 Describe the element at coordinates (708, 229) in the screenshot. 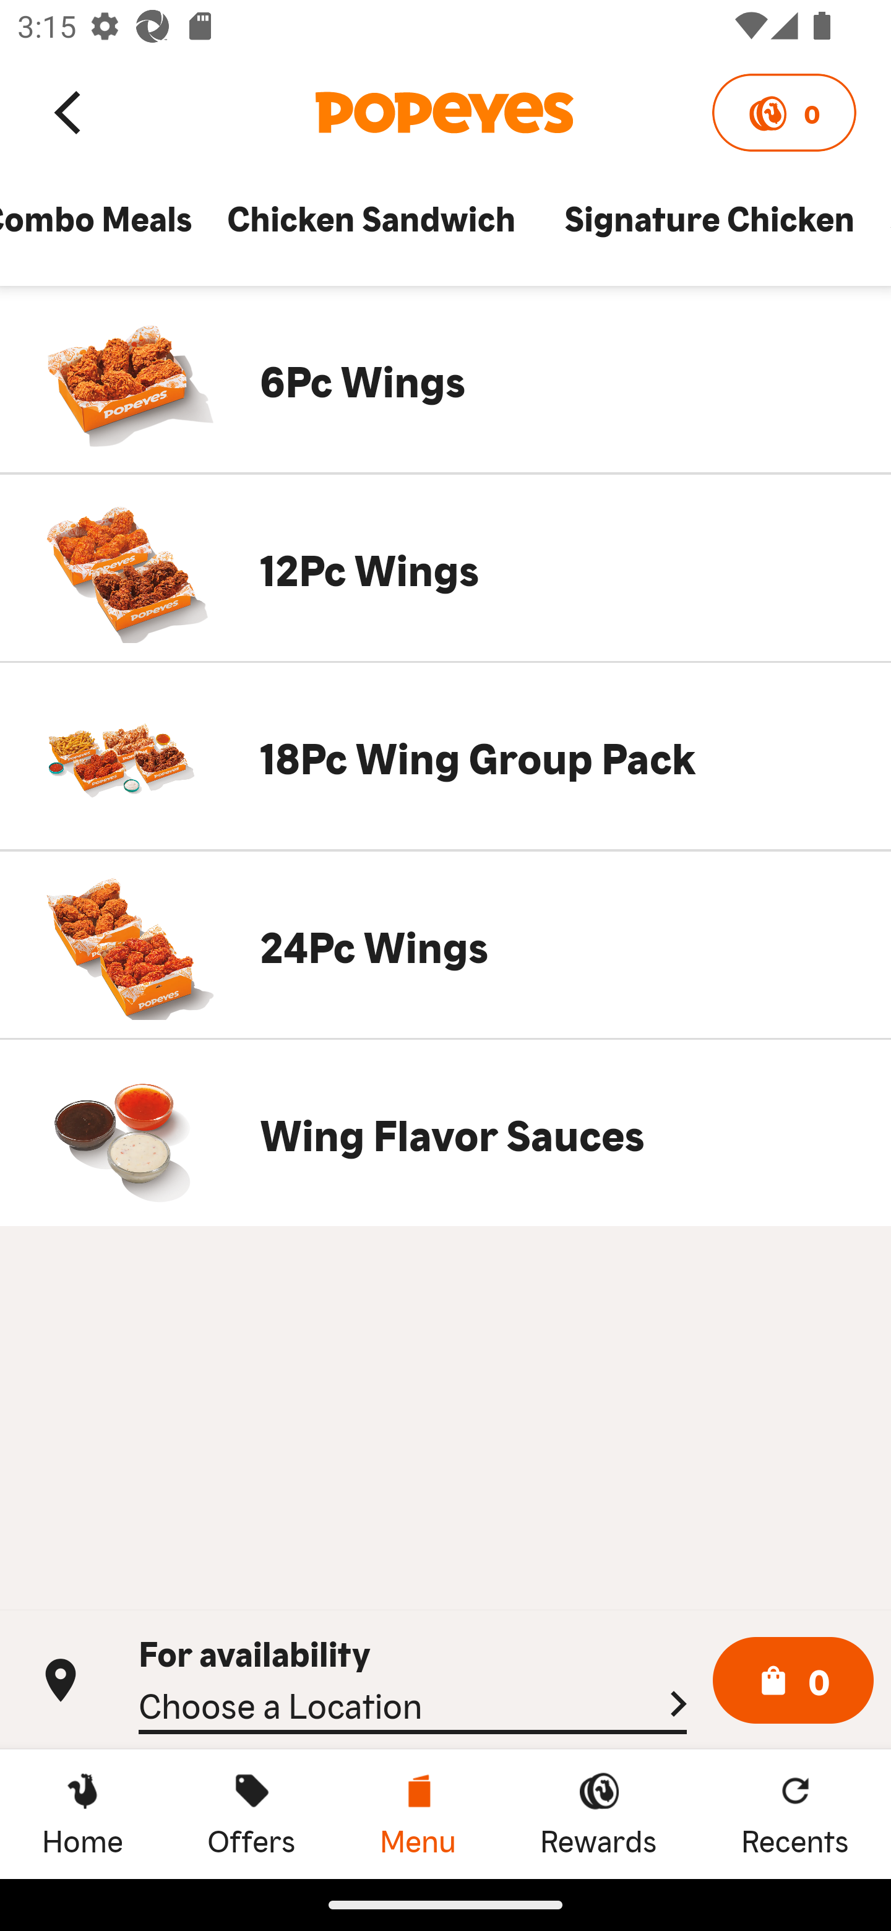

I see `Signature Chicken` at that location.